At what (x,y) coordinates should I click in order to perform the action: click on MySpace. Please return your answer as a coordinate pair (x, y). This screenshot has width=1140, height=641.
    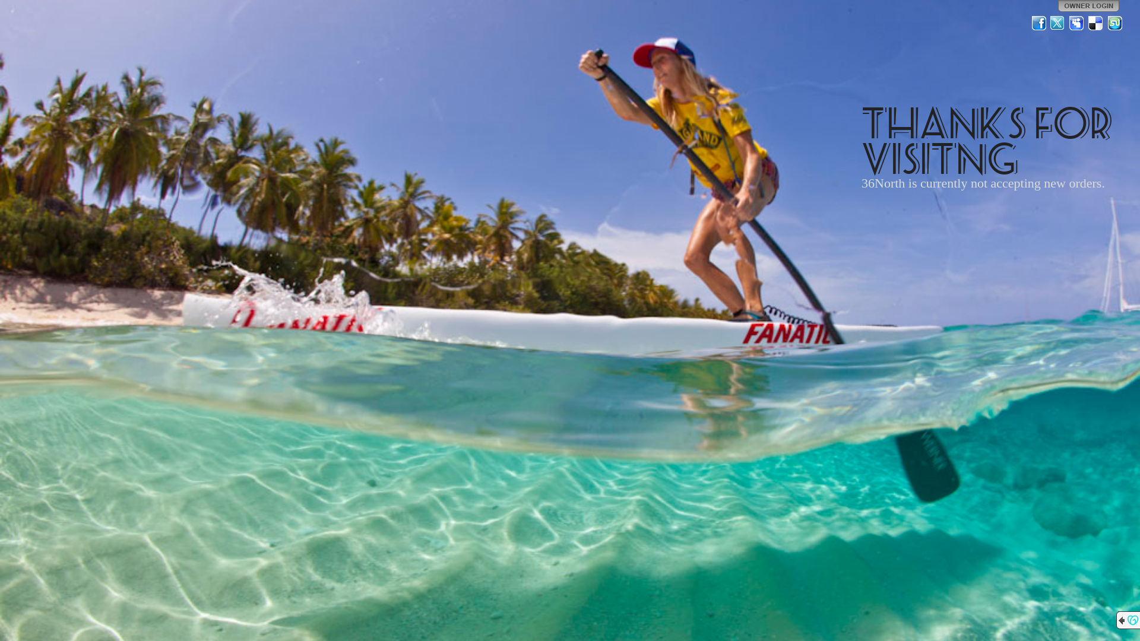
    Looking at the image, I should click on (1077, 23).